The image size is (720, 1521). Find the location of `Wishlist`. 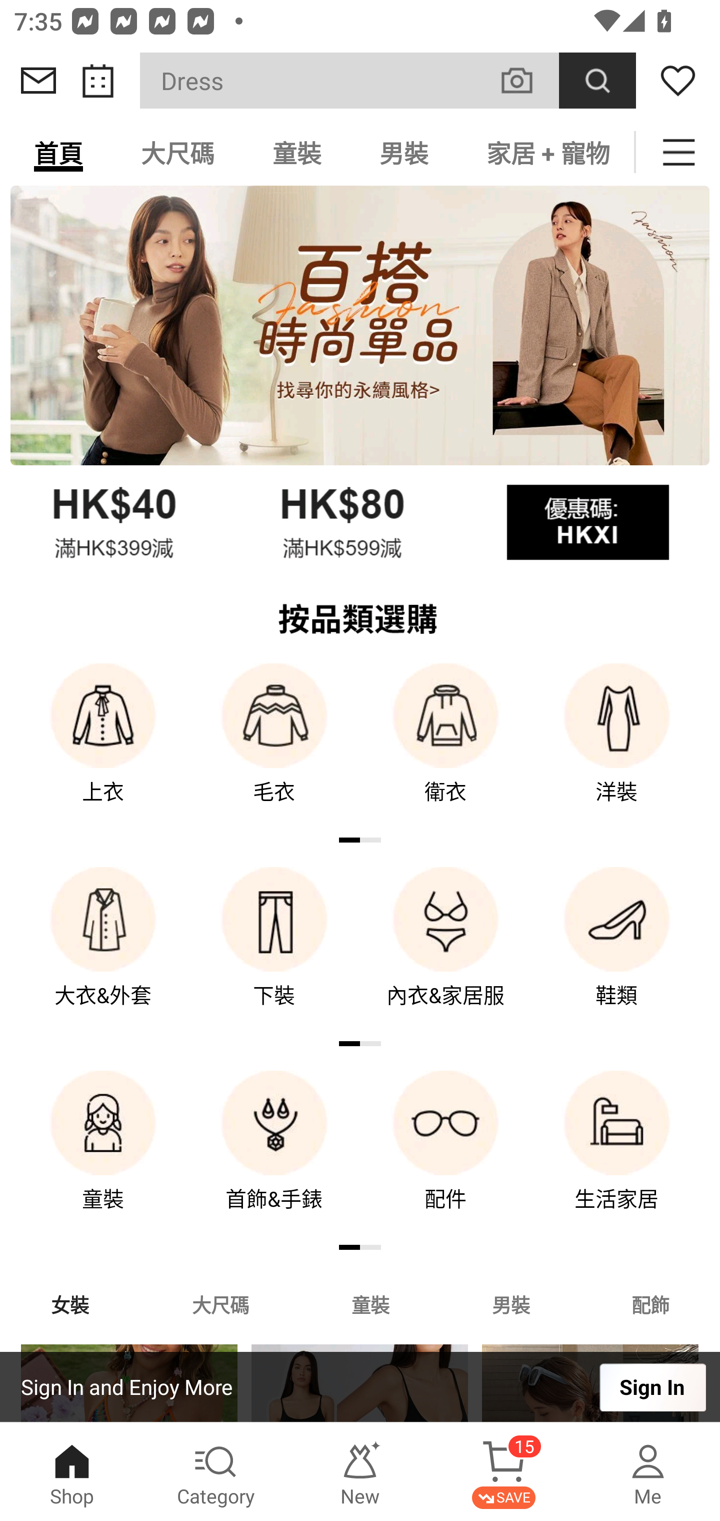

Wishlist is located at coordinates (678, 81).